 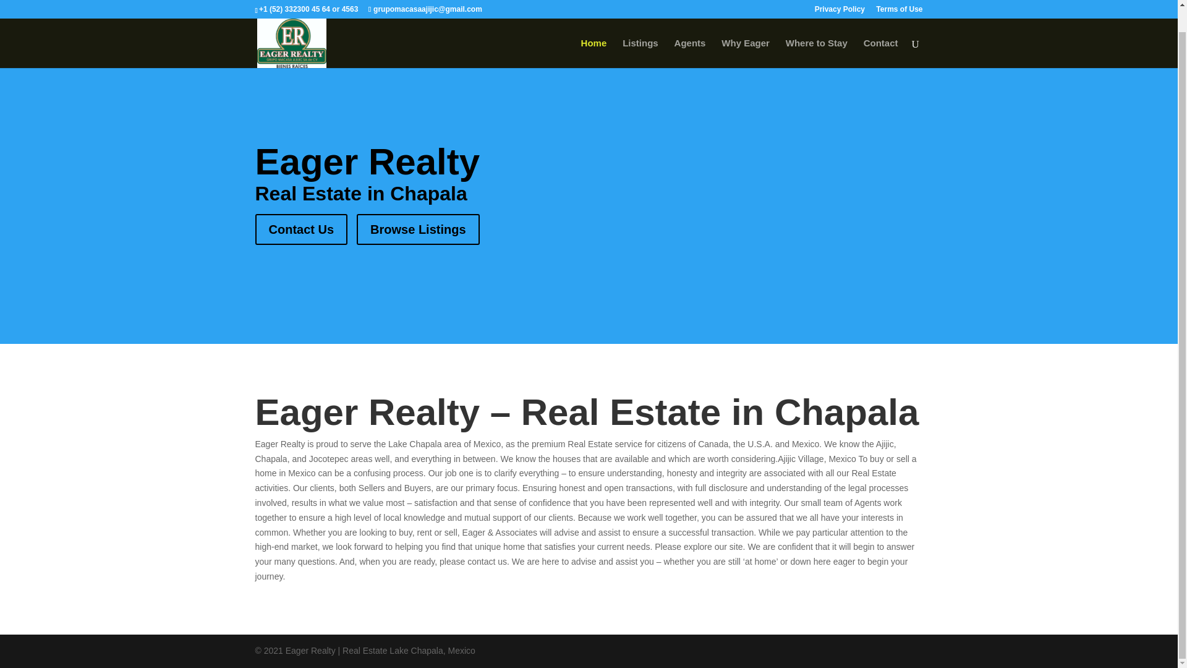 What do you see at coordinates (816, 29) in the screenshot?
I see `Where to Stay` at bounding box center [816, 29].